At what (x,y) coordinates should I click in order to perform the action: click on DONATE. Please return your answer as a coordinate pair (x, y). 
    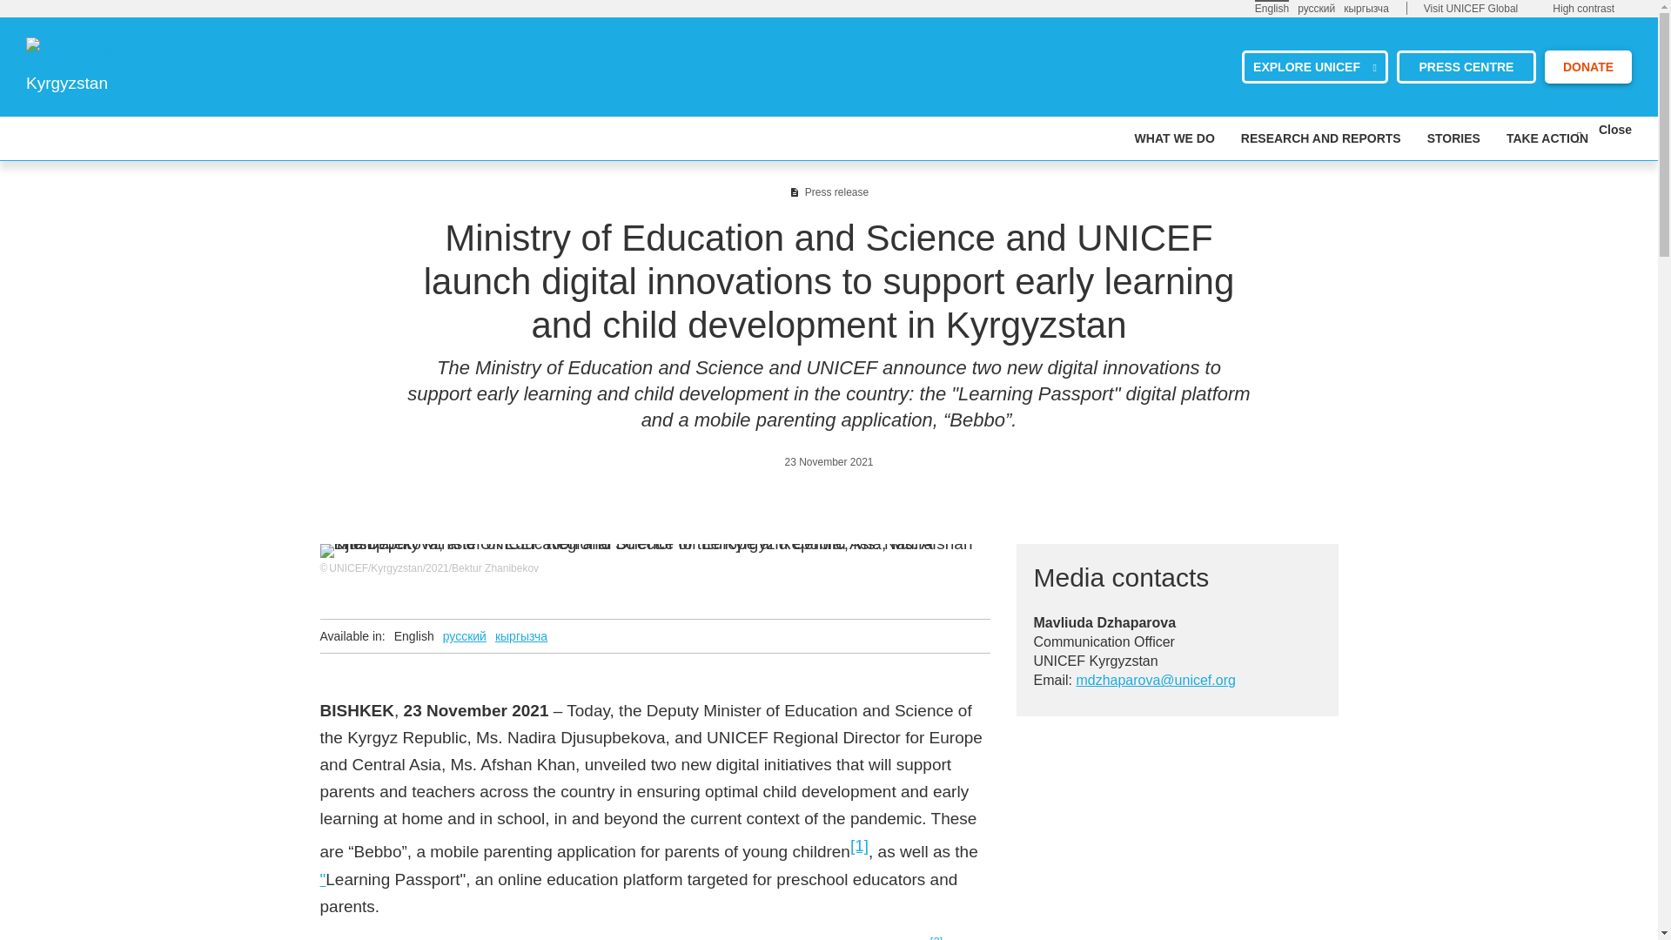
    Looking at the image, I should click on (1587, 67).